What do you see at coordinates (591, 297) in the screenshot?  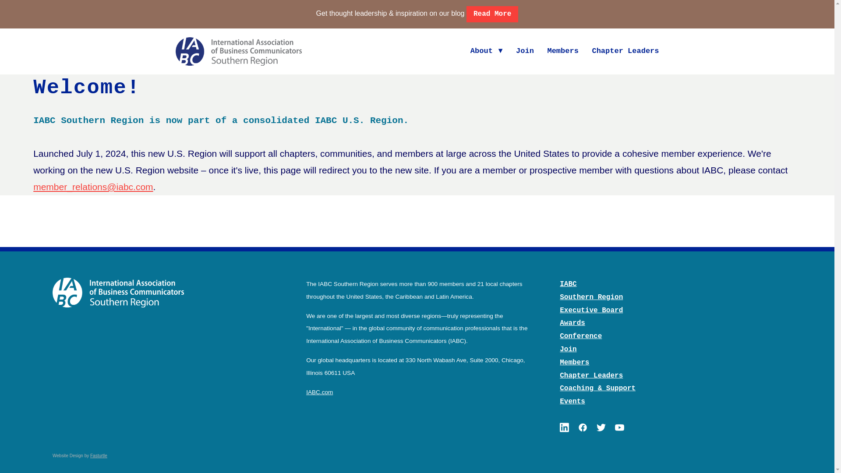 I see `Southern Region` at bounding box center [591, 297].